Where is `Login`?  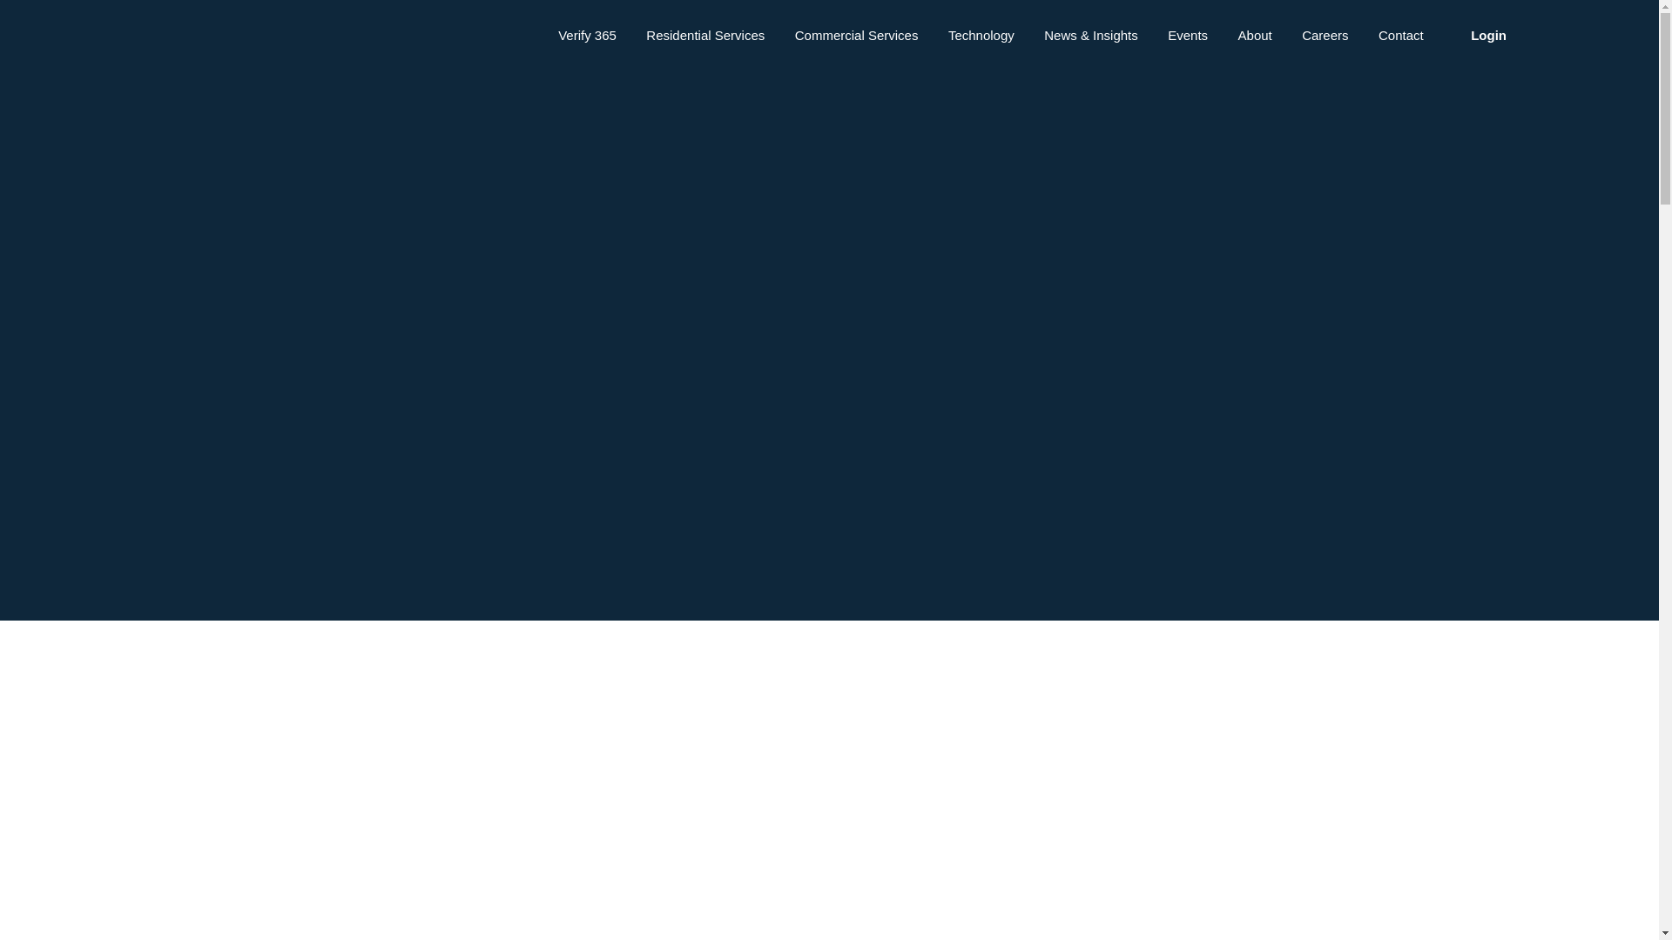
Login is located at coordinates (1488, 38).